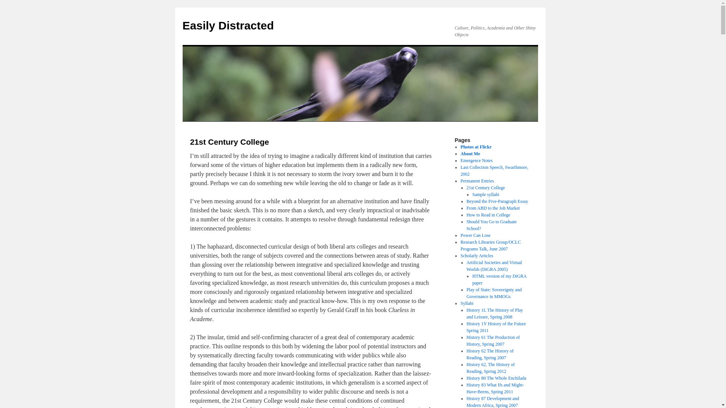 The width and height of the screenshot is (726, 408). I want to click on 21st Century College, so click(486, 188).